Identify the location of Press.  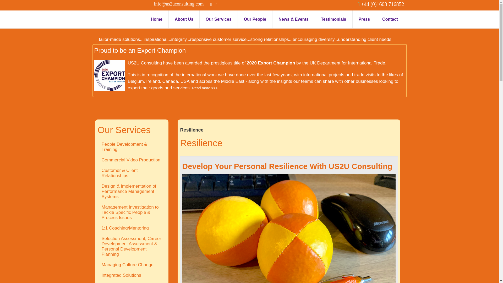
(364, 19).